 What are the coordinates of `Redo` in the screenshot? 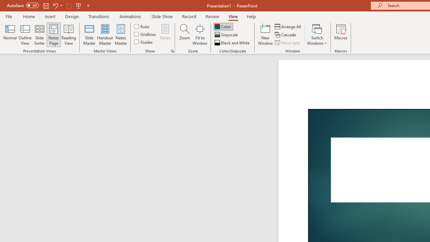 It's located at (69, 5).